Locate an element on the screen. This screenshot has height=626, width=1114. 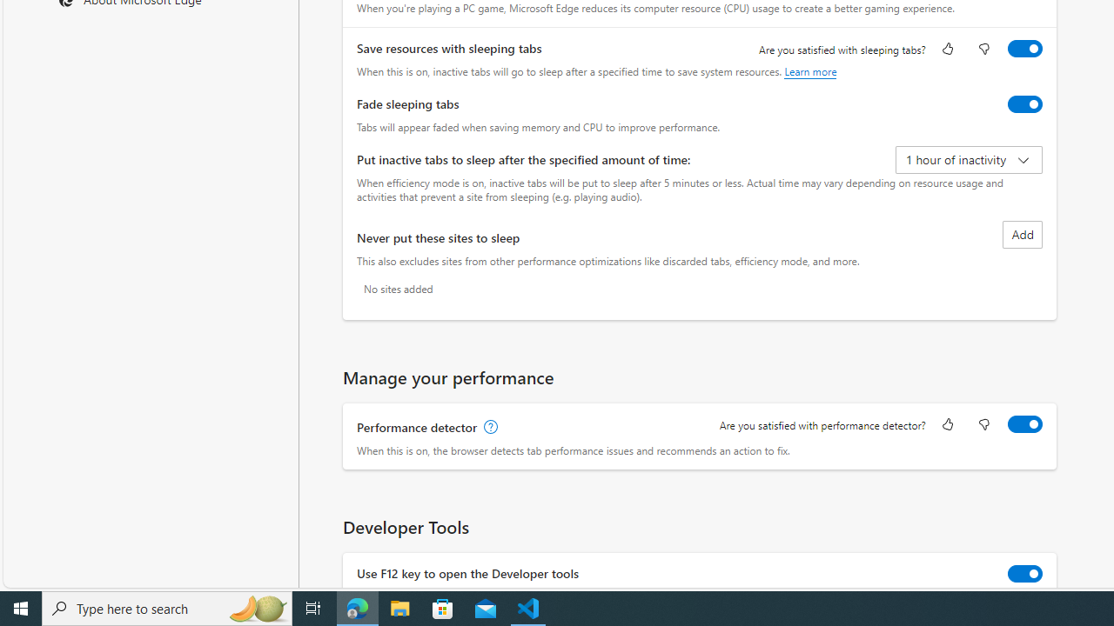
Use F12 key to open the Developer tools is located at coordinates (1025, 574).